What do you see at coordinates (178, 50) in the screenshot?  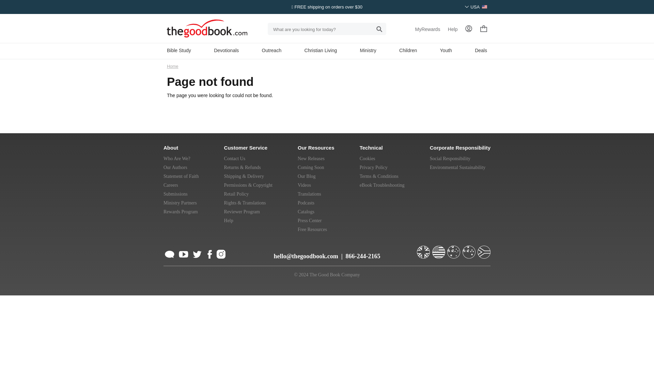 I see `Bible Study` at bounding box center [178, 50].